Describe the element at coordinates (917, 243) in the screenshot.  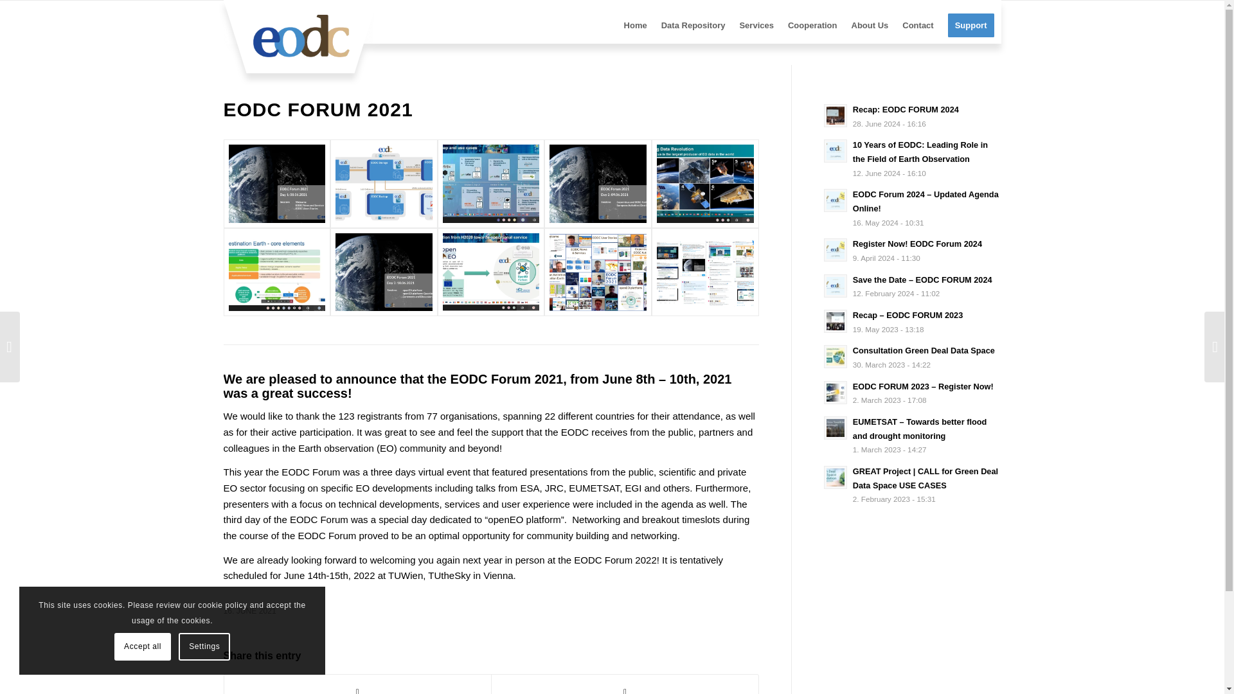
I see `Register Now! EODC Forum 2024` at that location.